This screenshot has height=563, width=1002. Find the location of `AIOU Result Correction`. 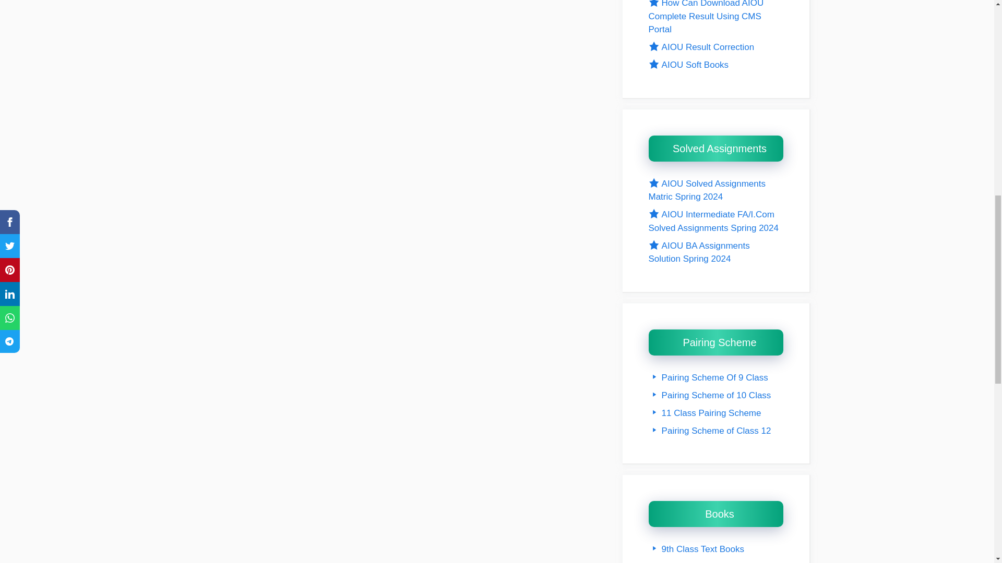

AIOU Result Correction is located at coordinates (701, 47).